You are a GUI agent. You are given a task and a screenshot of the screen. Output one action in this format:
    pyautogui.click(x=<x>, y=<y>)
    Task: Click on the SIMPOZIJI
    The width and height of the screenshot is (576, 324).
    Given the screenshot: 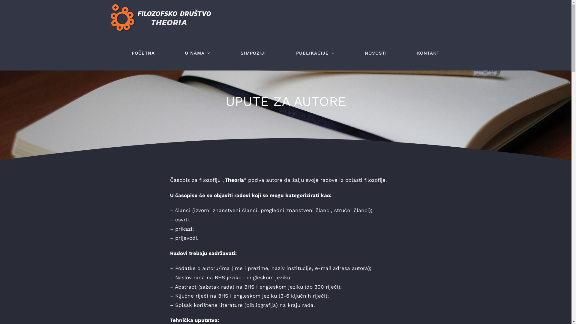 What is the action you would take?
    pyautogui.click(x=253, y=53)
    